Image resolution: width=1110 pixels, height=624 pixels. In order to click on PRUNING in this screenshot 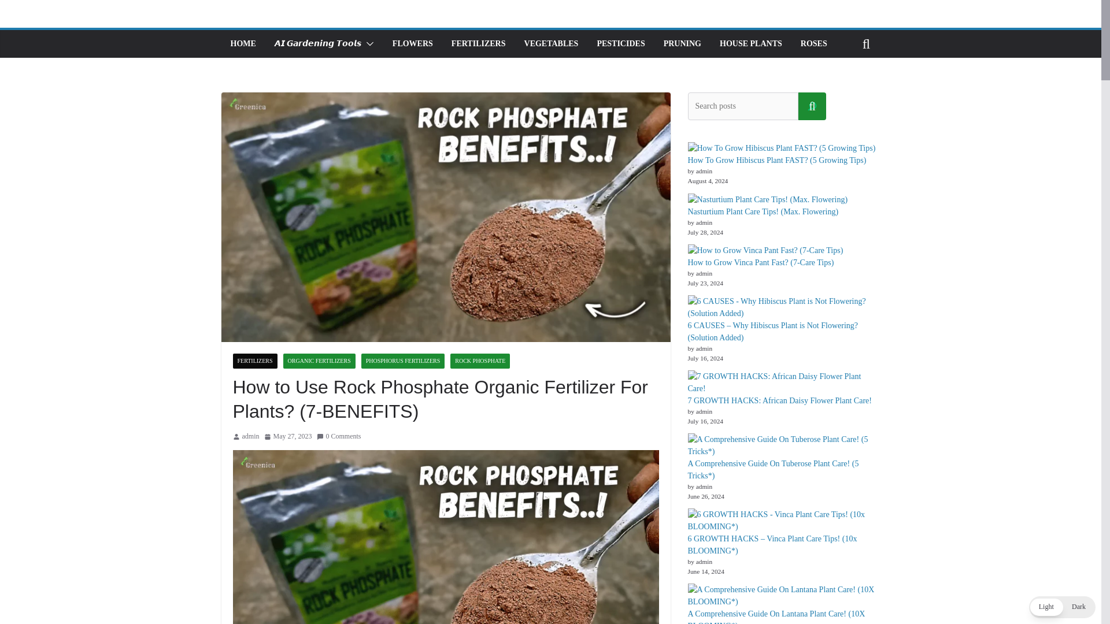, I will do `click(682, 43)`.